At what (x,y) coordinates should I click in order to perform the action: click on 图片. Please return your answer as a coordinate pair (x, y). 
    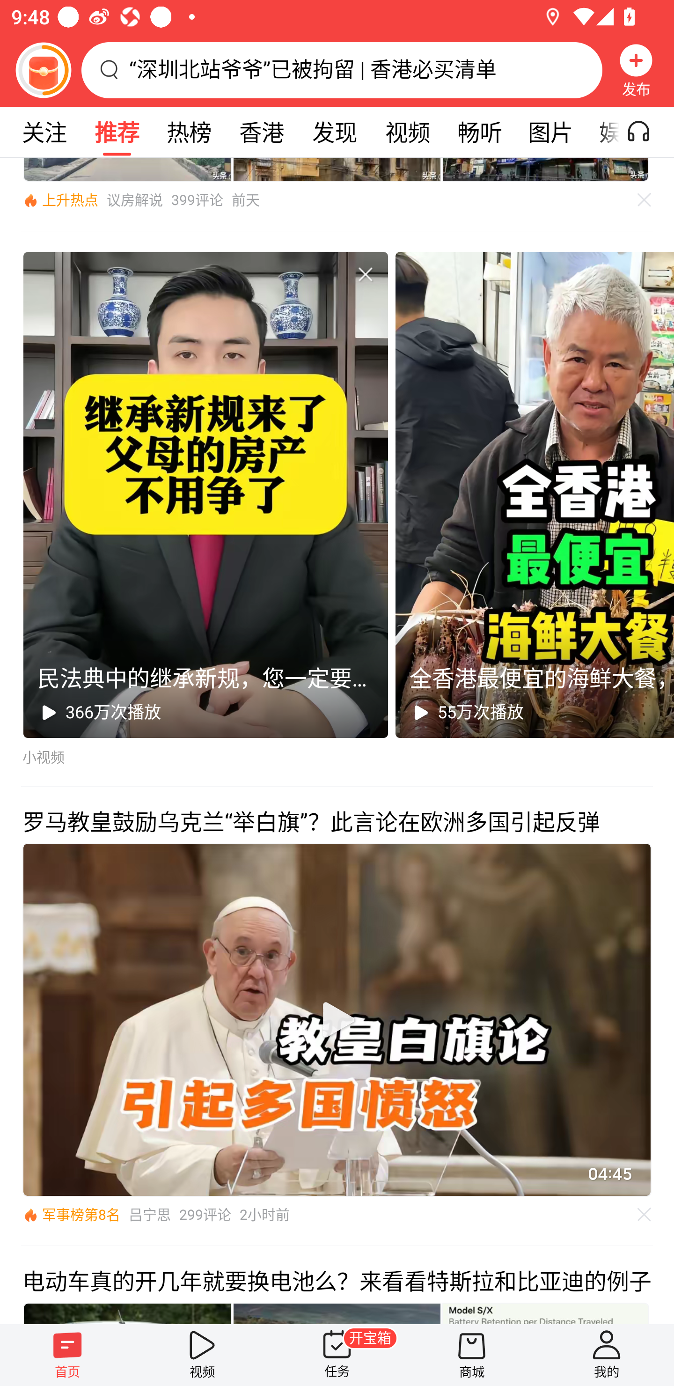
    Looking at the image, I should click on (550, 132).